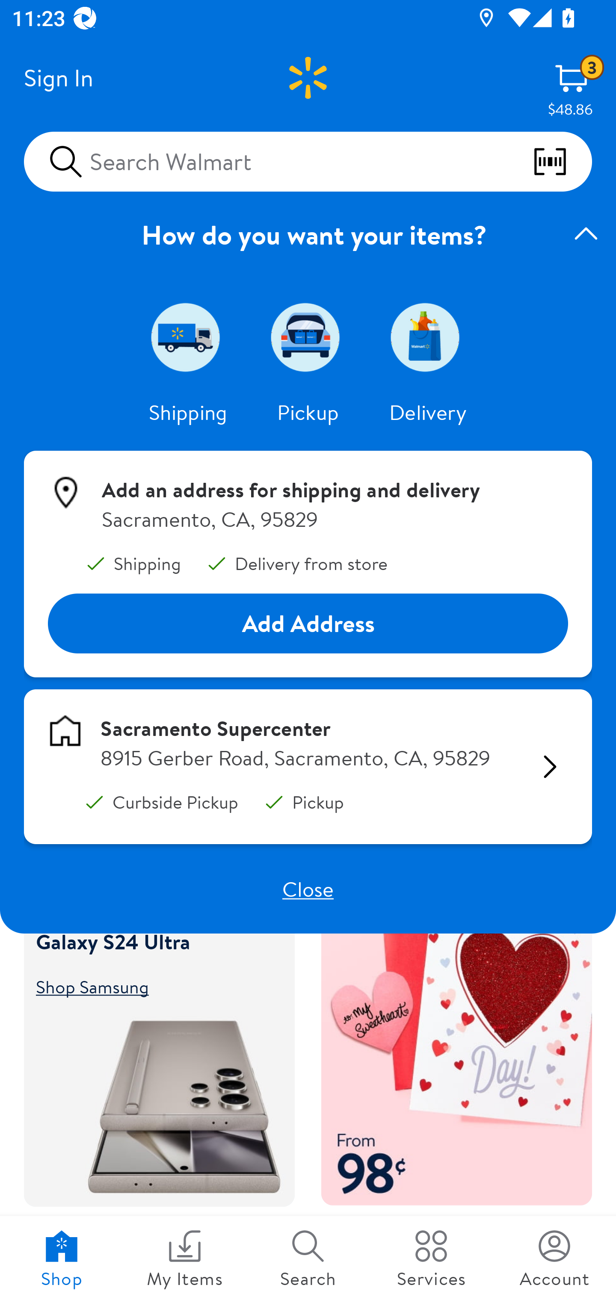  I want to click on Search Walmart scan barcodes qr codes and more, so click(308, 161).